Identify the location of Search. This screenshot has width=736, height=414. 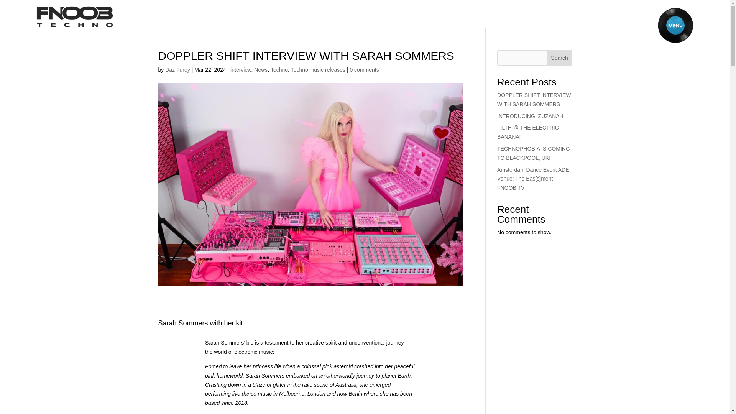
(560, 58).